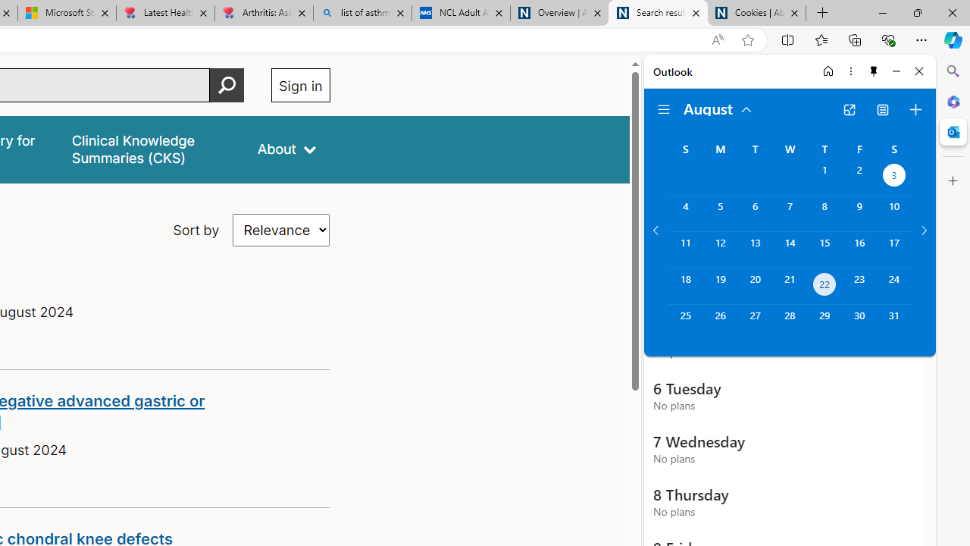 Image resolution: width=970 pixels, height=546 pixels. Describe the element at coordinates (859, 287) in the screenshot. I see `Friday, August 23, 2024. ` at that location.